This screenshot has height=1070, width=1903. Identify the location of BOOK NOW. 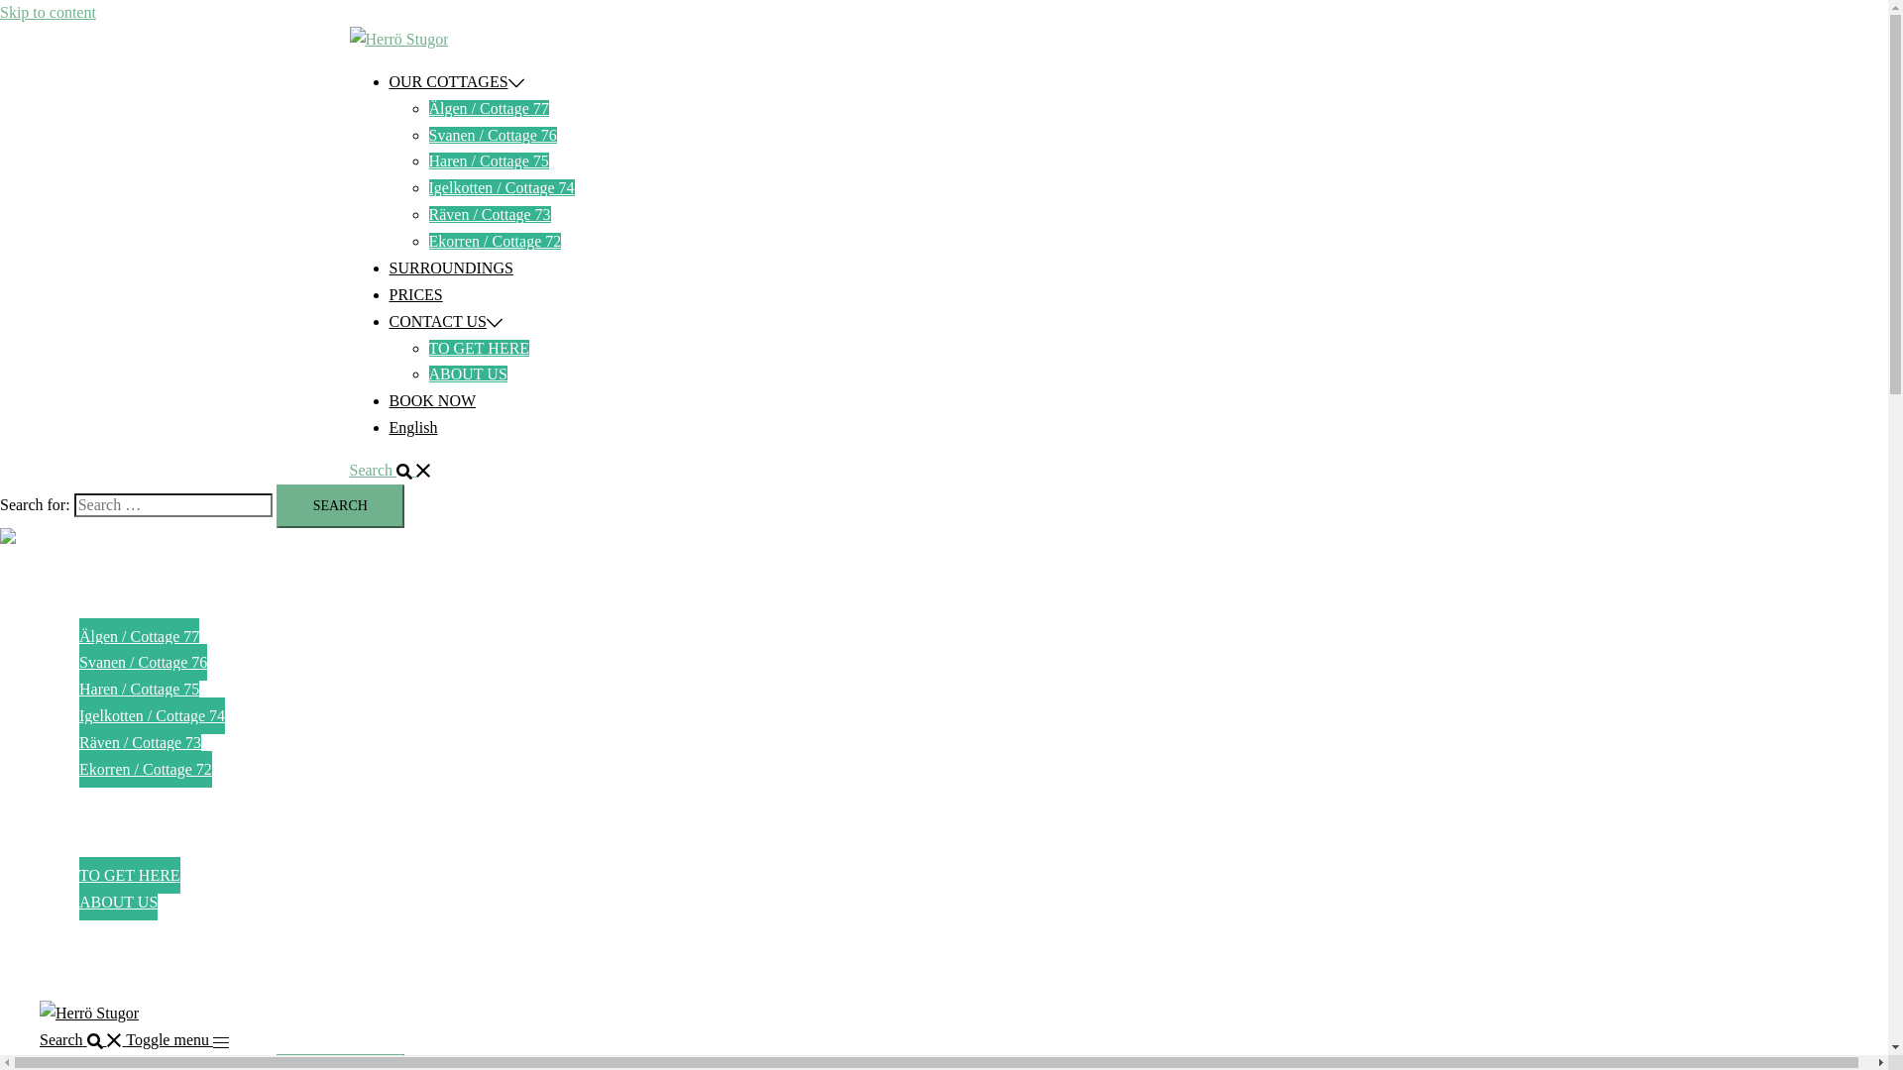
(83, 929).